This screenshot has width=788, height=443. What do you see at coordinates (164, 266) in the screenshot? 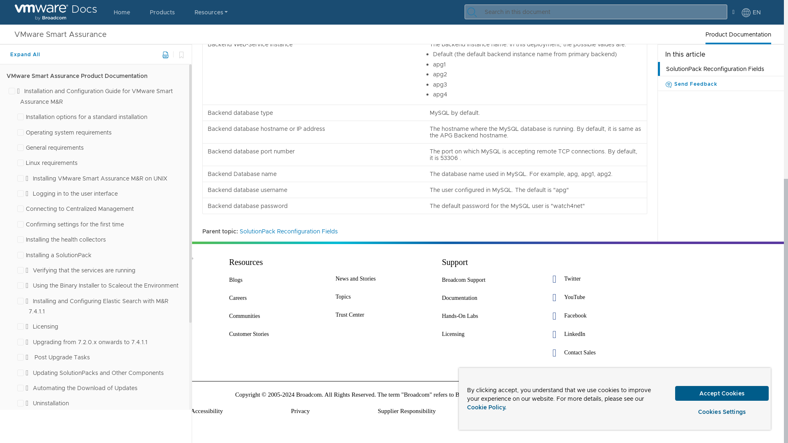
I see `VMware` at bounding box center [164, 266].